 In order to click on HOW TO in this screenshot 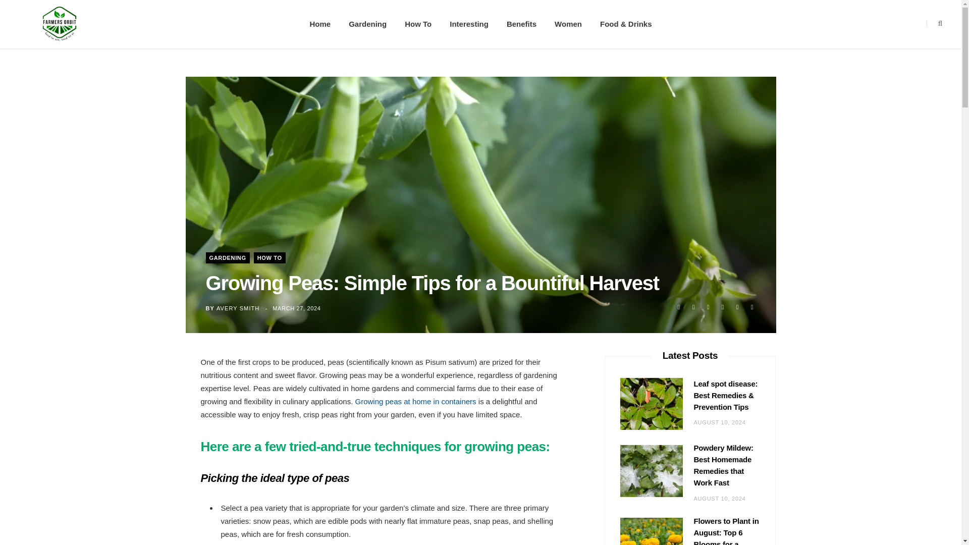, I will do `click(270, 257)`.